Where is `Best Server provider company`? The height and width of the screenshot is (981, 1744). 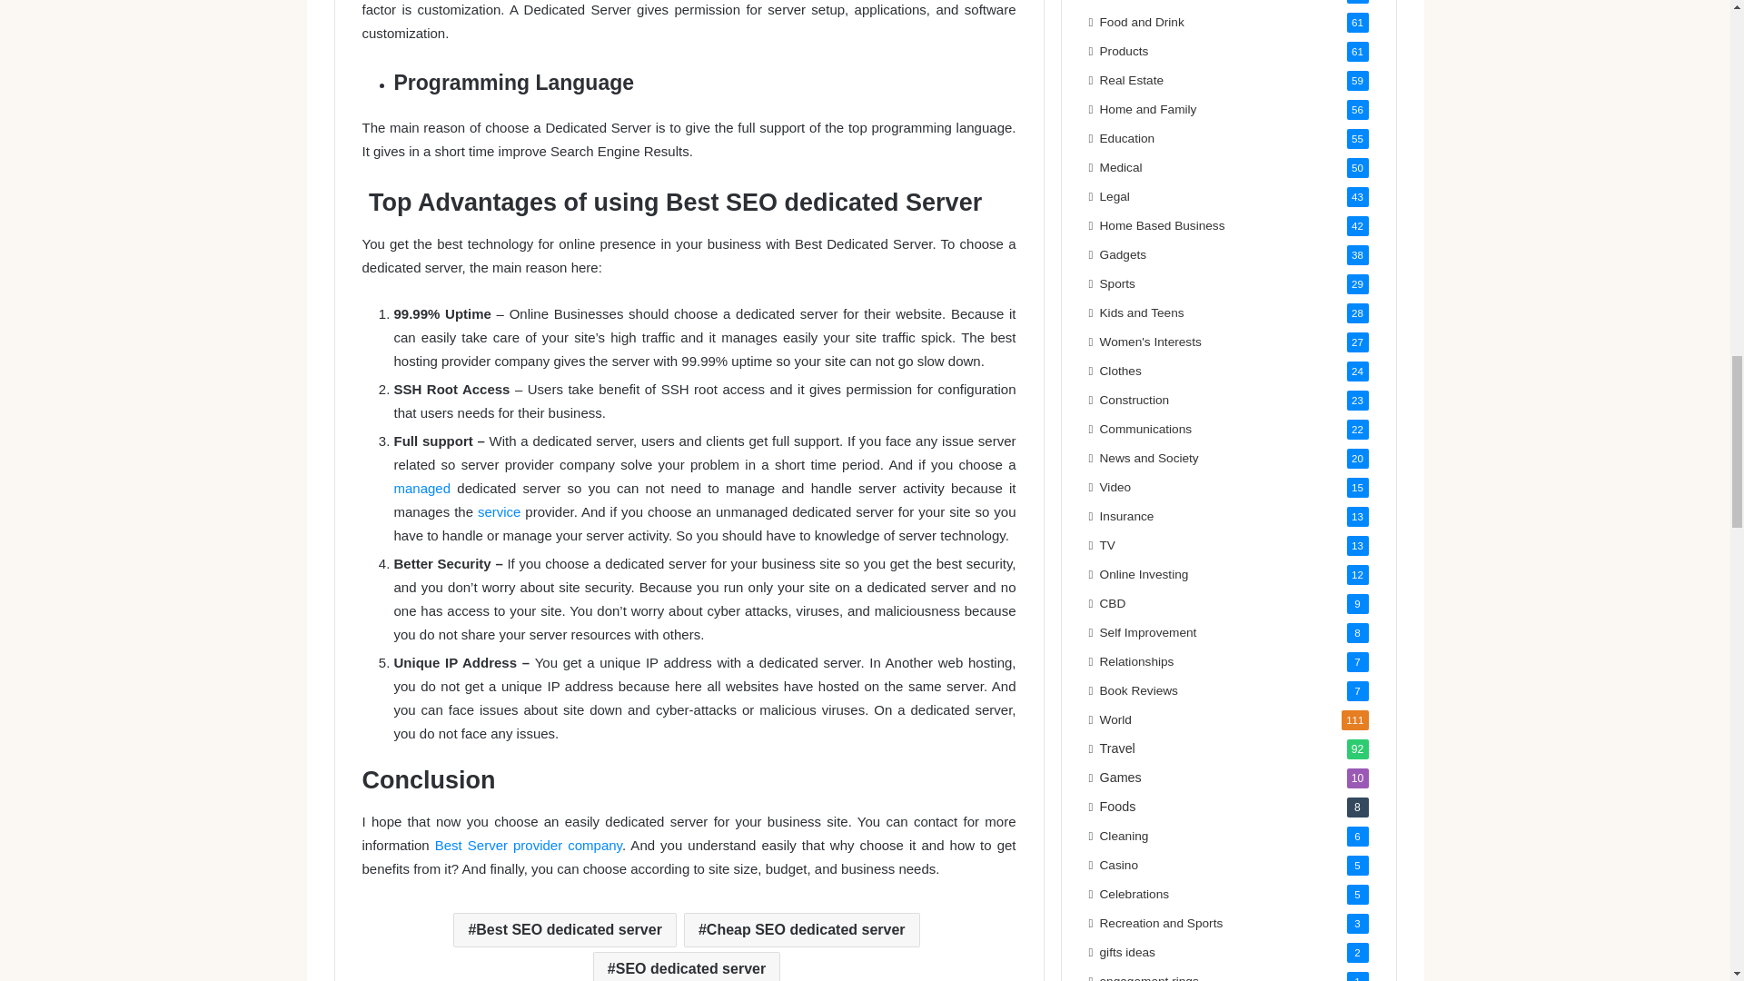 Best Server provider company is located at coordinates (529, 845).